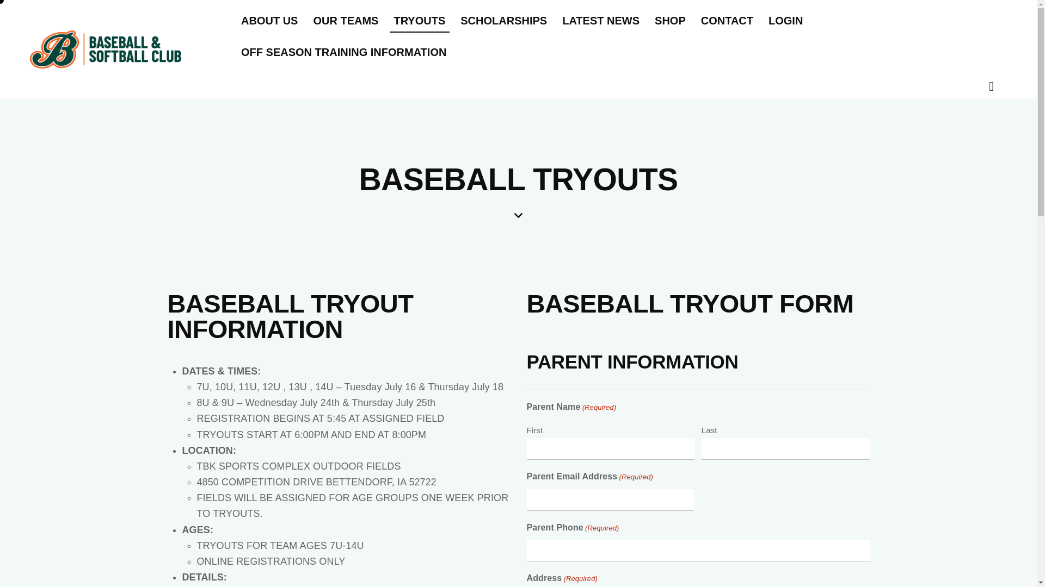 The image size is (1045, 587). Describe the element at coordinates (727, 20) in the screenshot. I see `CONTACT` at that location.